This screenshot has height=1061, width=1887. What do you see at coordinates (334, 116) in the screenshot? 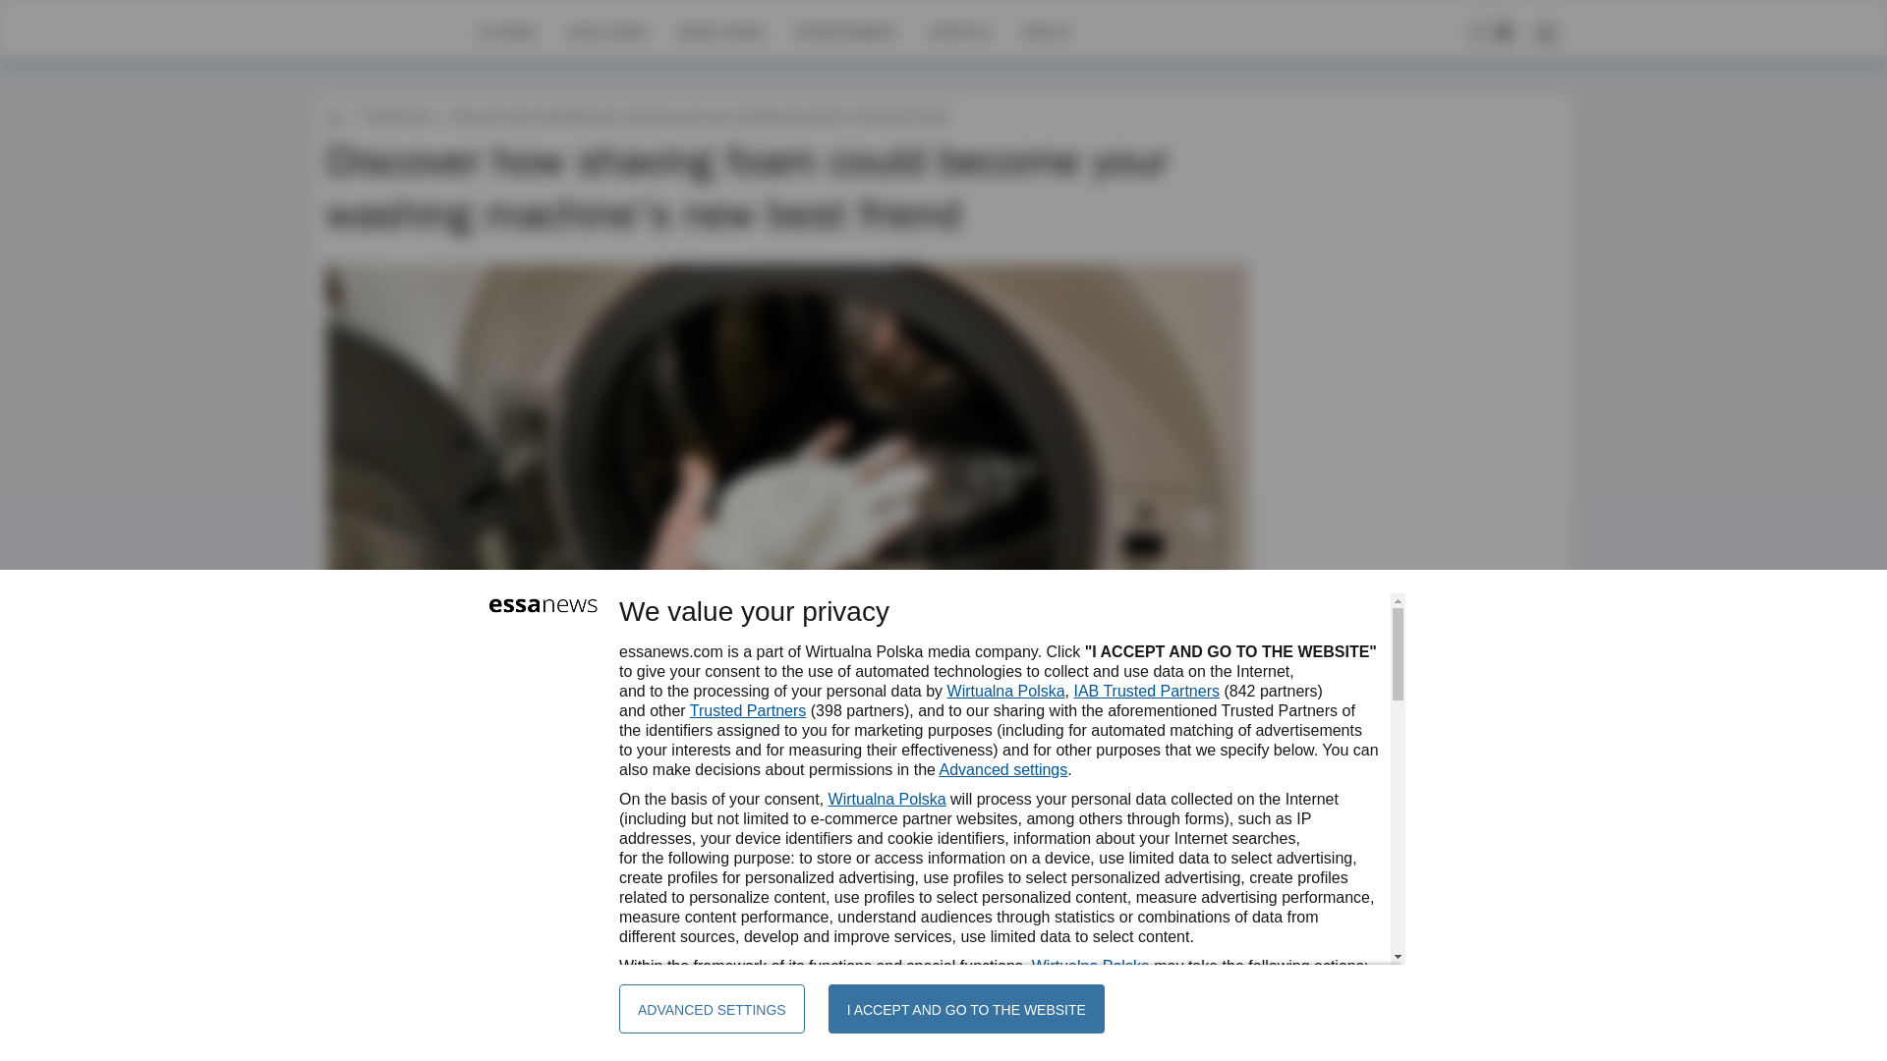
I see `essanews.com` at bounding box center [334, 116].